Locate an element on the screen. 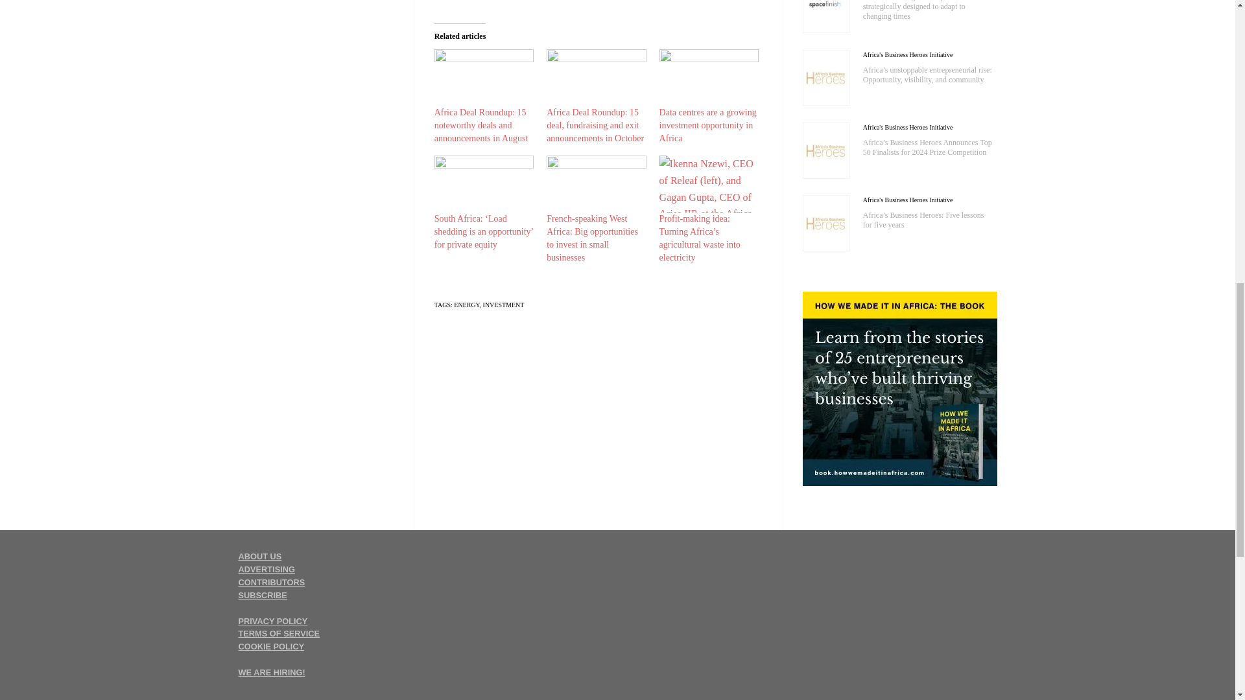  Data centres are a growing investment opportunity in Africa is located at coordinates (709, 78).